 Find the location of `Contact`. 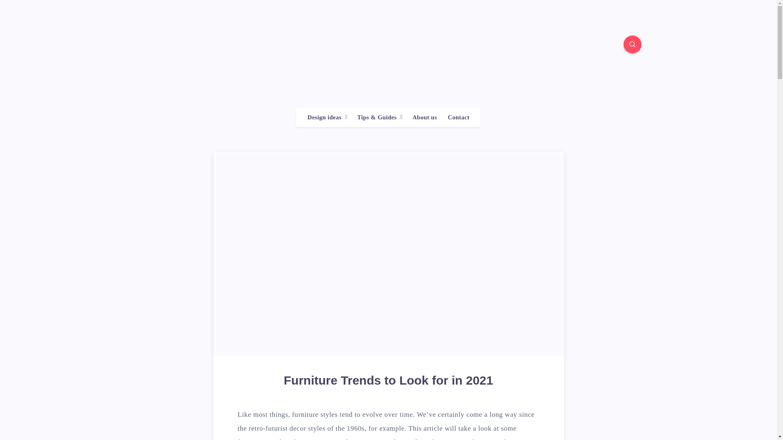

Contact is located at coordinates (458, 117).